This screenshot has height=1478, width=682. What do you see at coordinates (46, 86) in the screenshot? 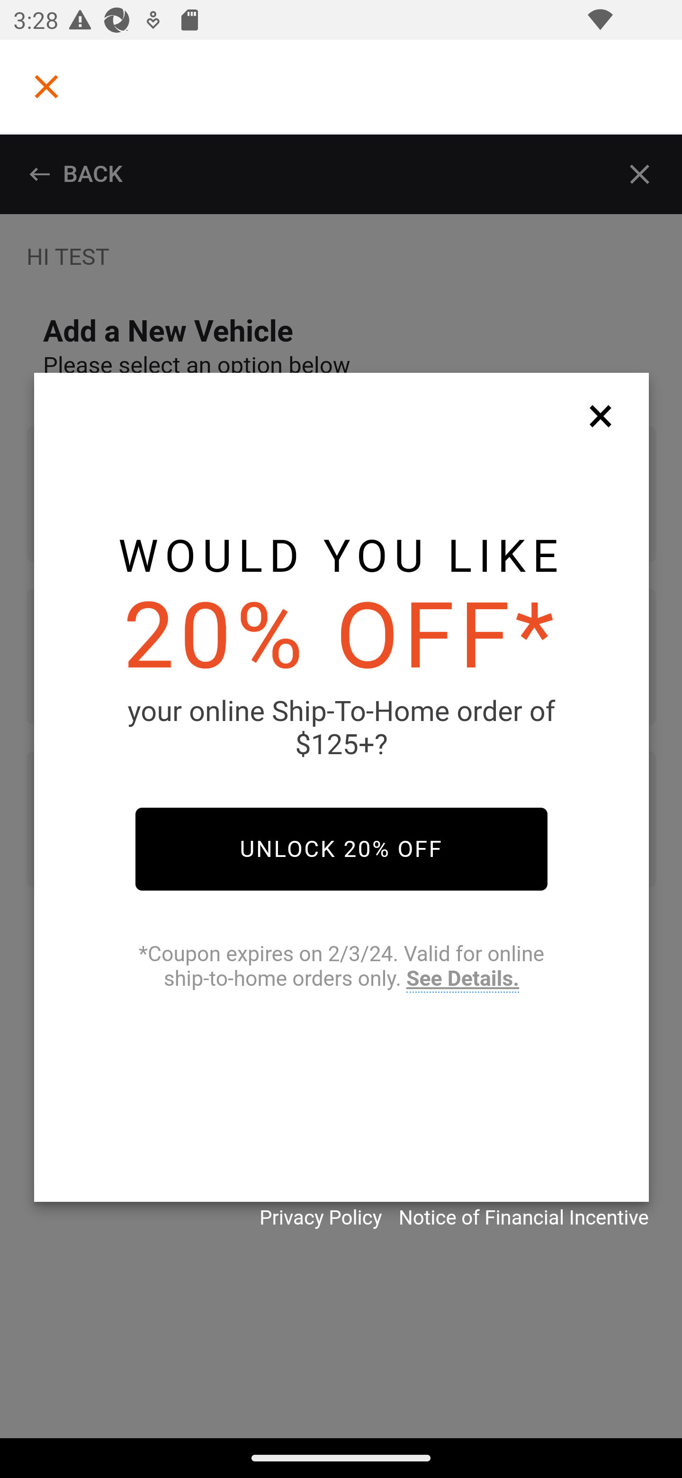
I see `` at bounding box center [46, 86].